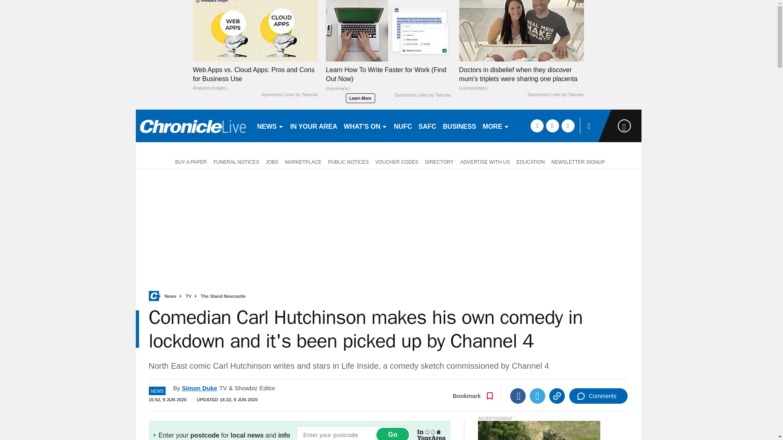 This screenshot has width=783, height=440. Describe the element at coordinates (270, 125) in the screenshot. I see `NEWS` at that location.